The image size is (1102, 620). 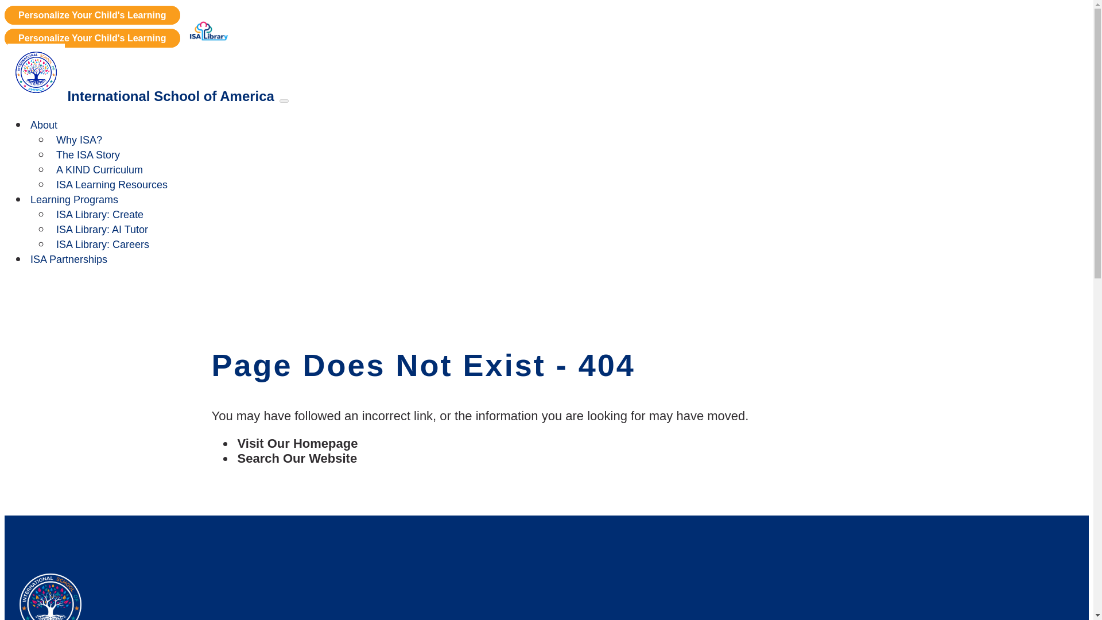 I want to click on ISA Library: Careers, so click(x=103, y=245).